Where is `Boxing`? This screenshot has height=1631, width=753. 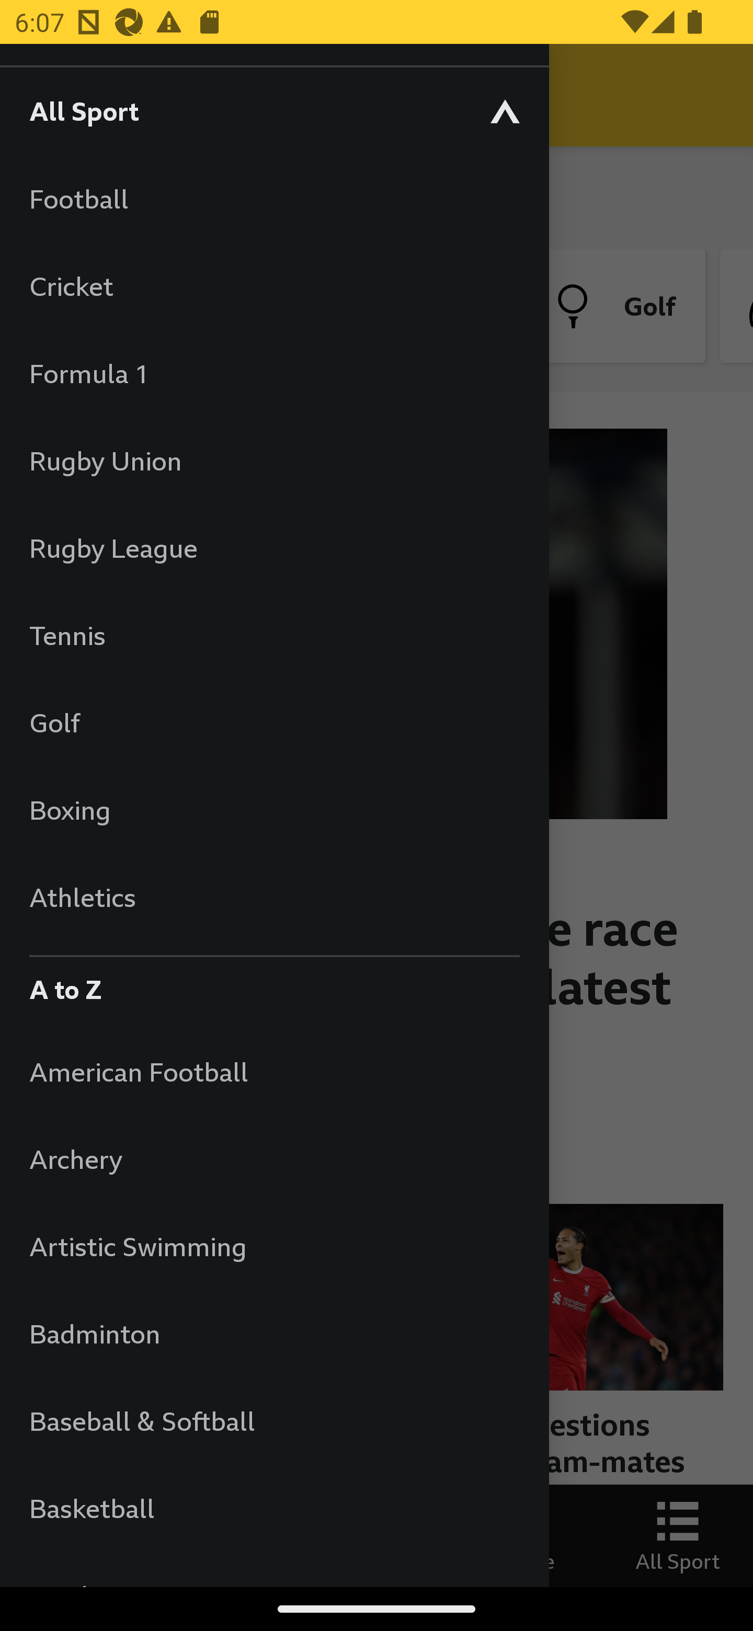 Boxing is located at coordinates (274, 809).